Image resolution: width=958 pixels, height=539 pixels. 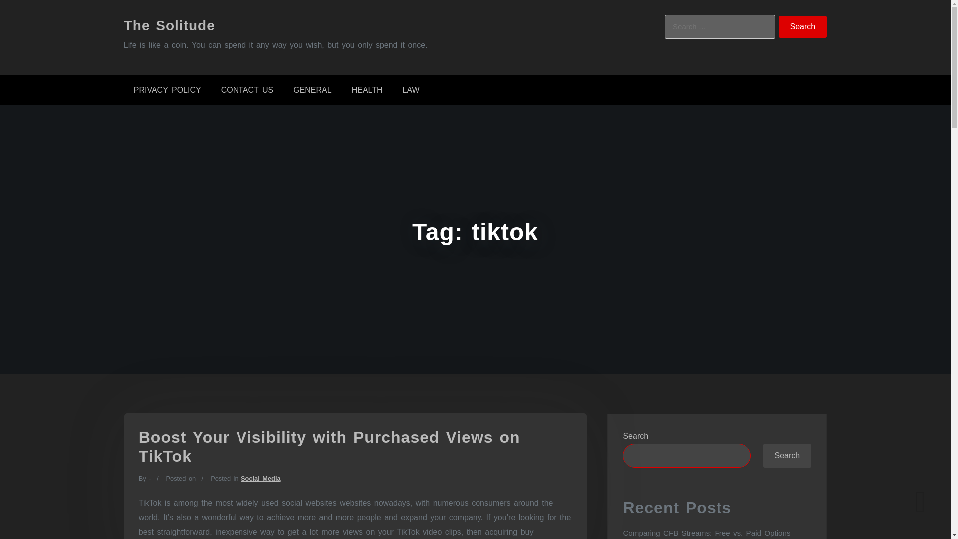 What do you see at coordinates (803, 27) in the screenshot?
I see `Search` at bounding box center [803, 27].